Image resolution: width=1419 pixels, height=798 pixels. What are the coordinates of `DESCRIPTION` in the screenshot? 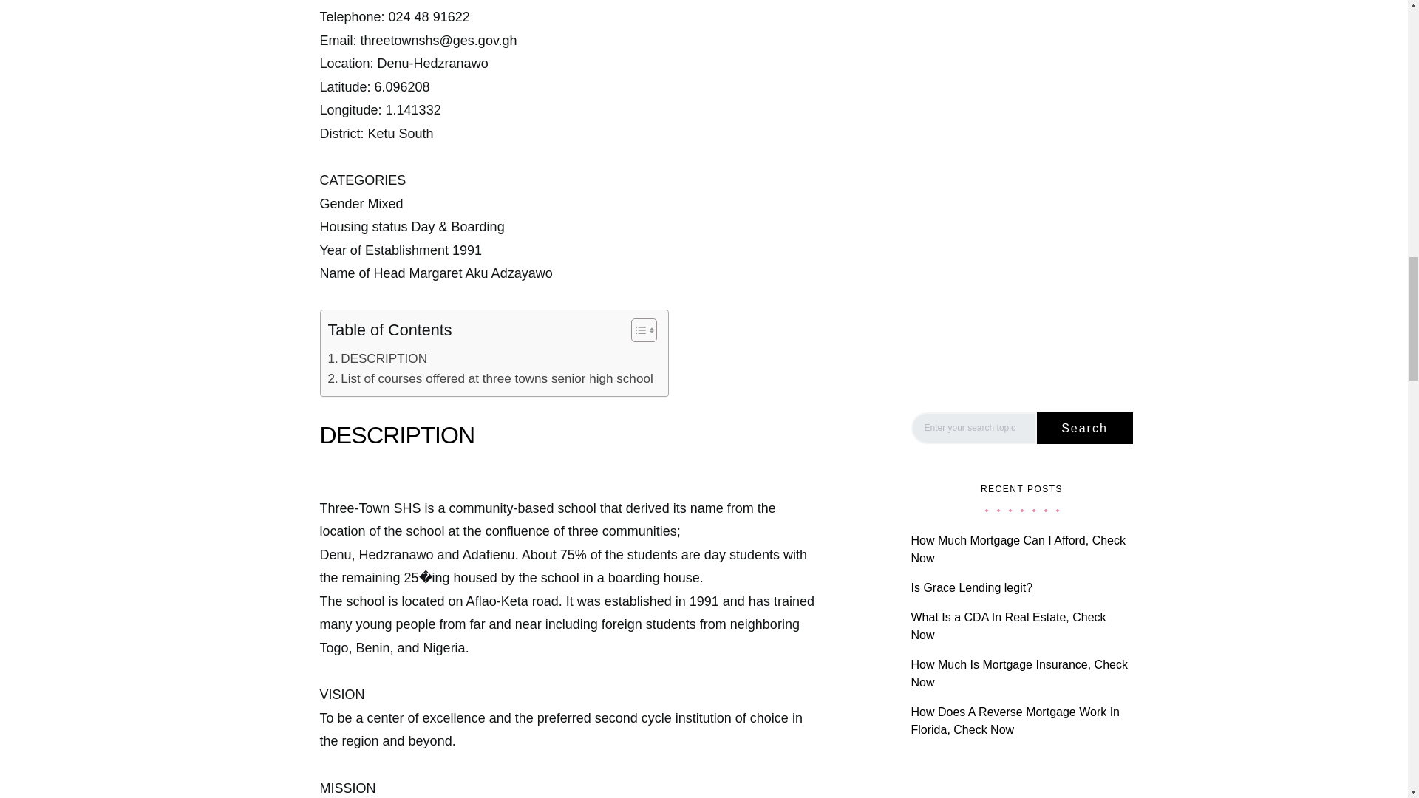 It's located at (378, 358).